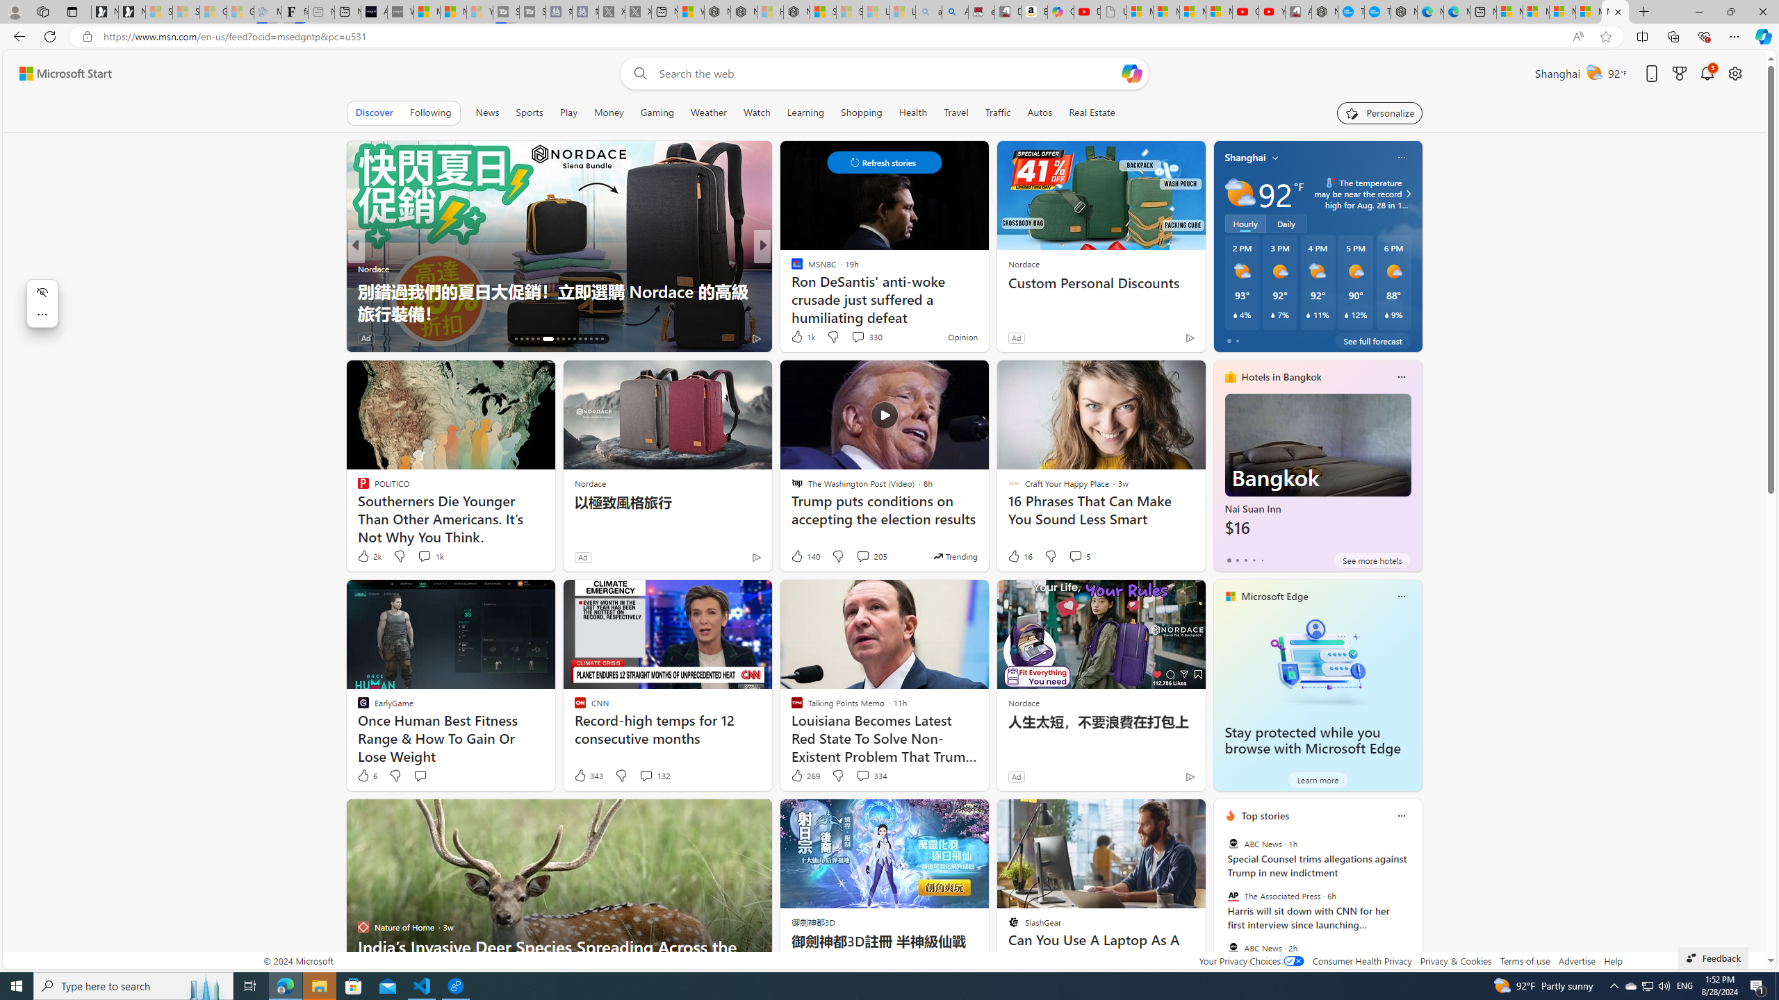 This screenshot has width=1779, height=1000. Describe the element at coordinates (1113, 12) in the screenshot. I see `Untitled` at that location.